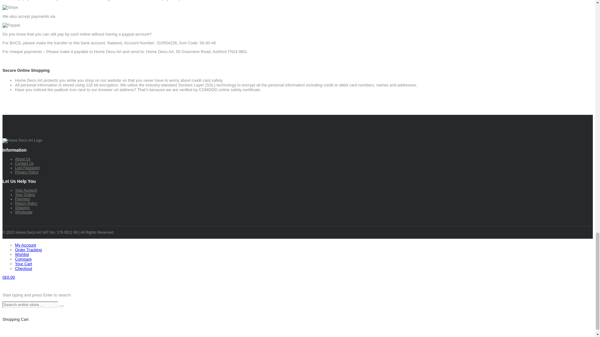 This screenshot has height=337, width=600. Describe the element at coordinates (30, 305) in the screenshot. I see `Search for:` at that location.